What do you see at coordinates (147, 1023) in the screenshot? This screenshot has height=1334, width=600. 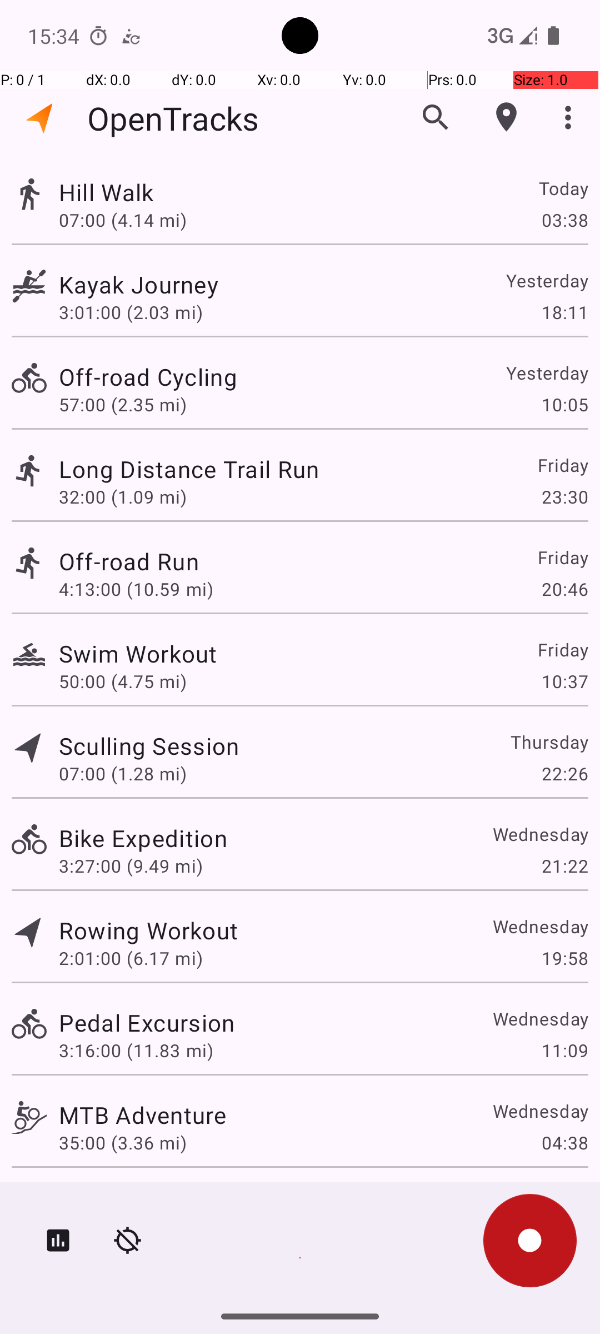 I see `Pedal Excursion` at bounding box center [147, 1023].